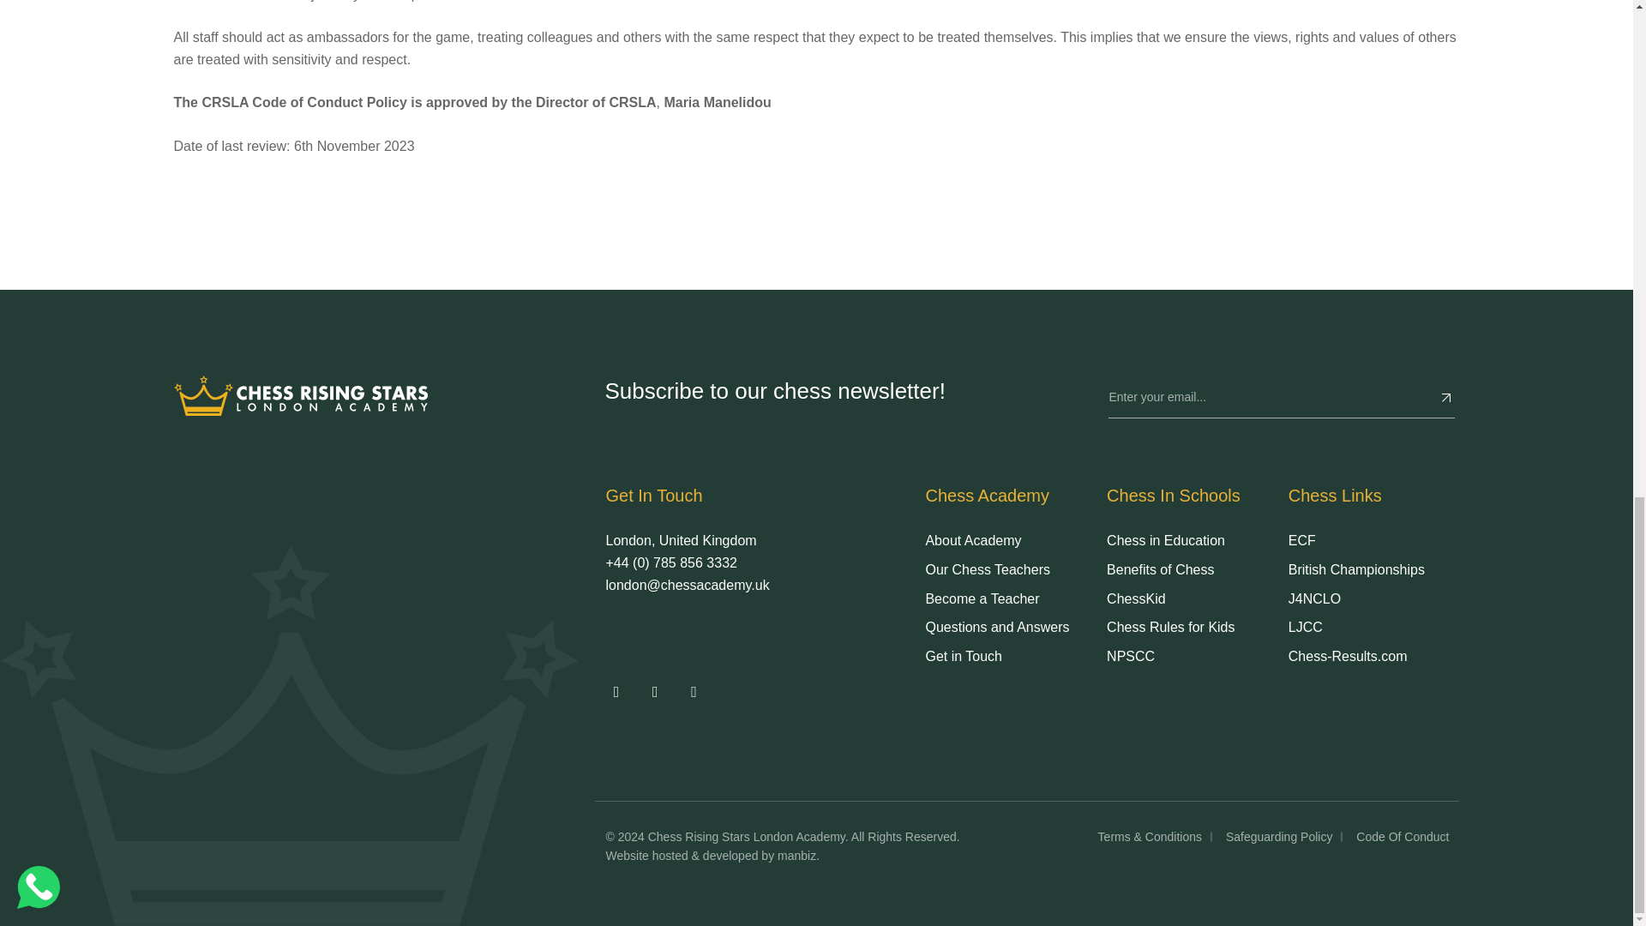  What do you see at coordinates (300, 394) in the screenshot?
I see `Chess Rising Stars` at bounding box center [300, 394].